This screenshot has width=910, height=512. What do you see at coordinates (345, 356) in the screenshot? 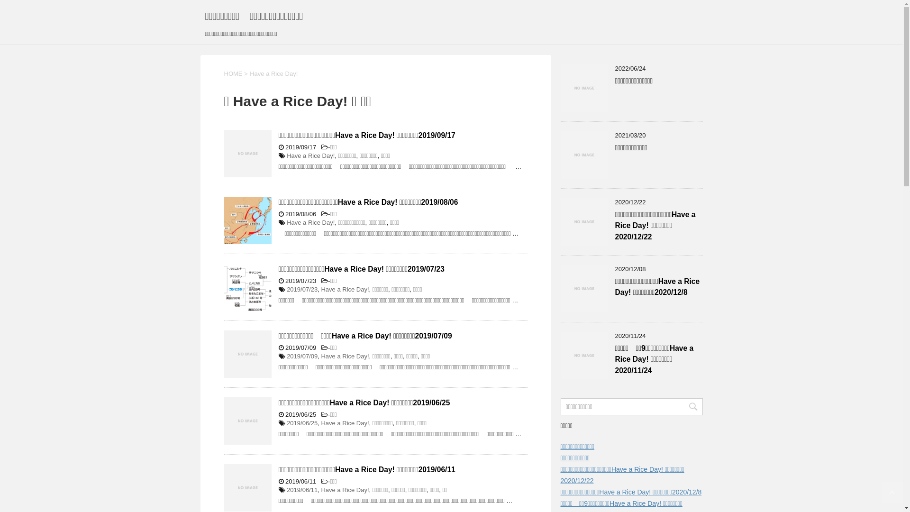
I see `Have a Rice Day!` at bounding box center [345, 356].